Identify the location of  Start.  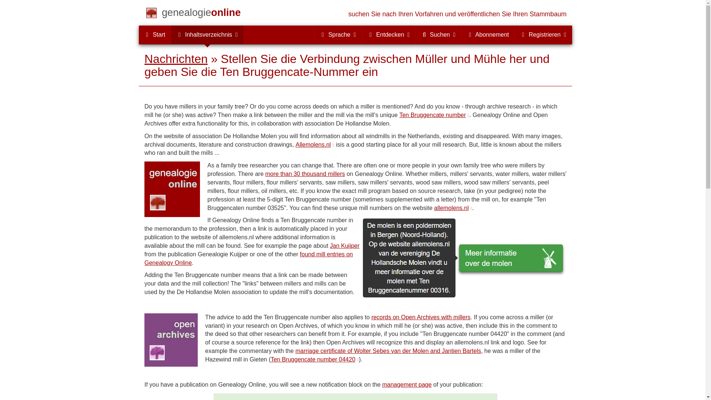
(154, 35).